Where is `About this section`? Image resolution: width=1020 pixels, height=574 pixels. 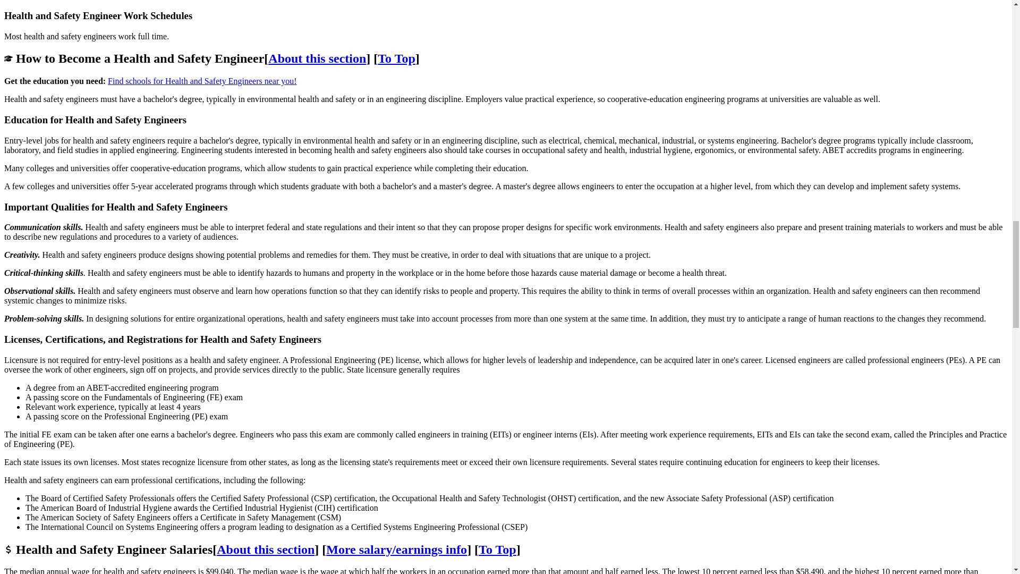
About this section is located at coordinates (265, 549).